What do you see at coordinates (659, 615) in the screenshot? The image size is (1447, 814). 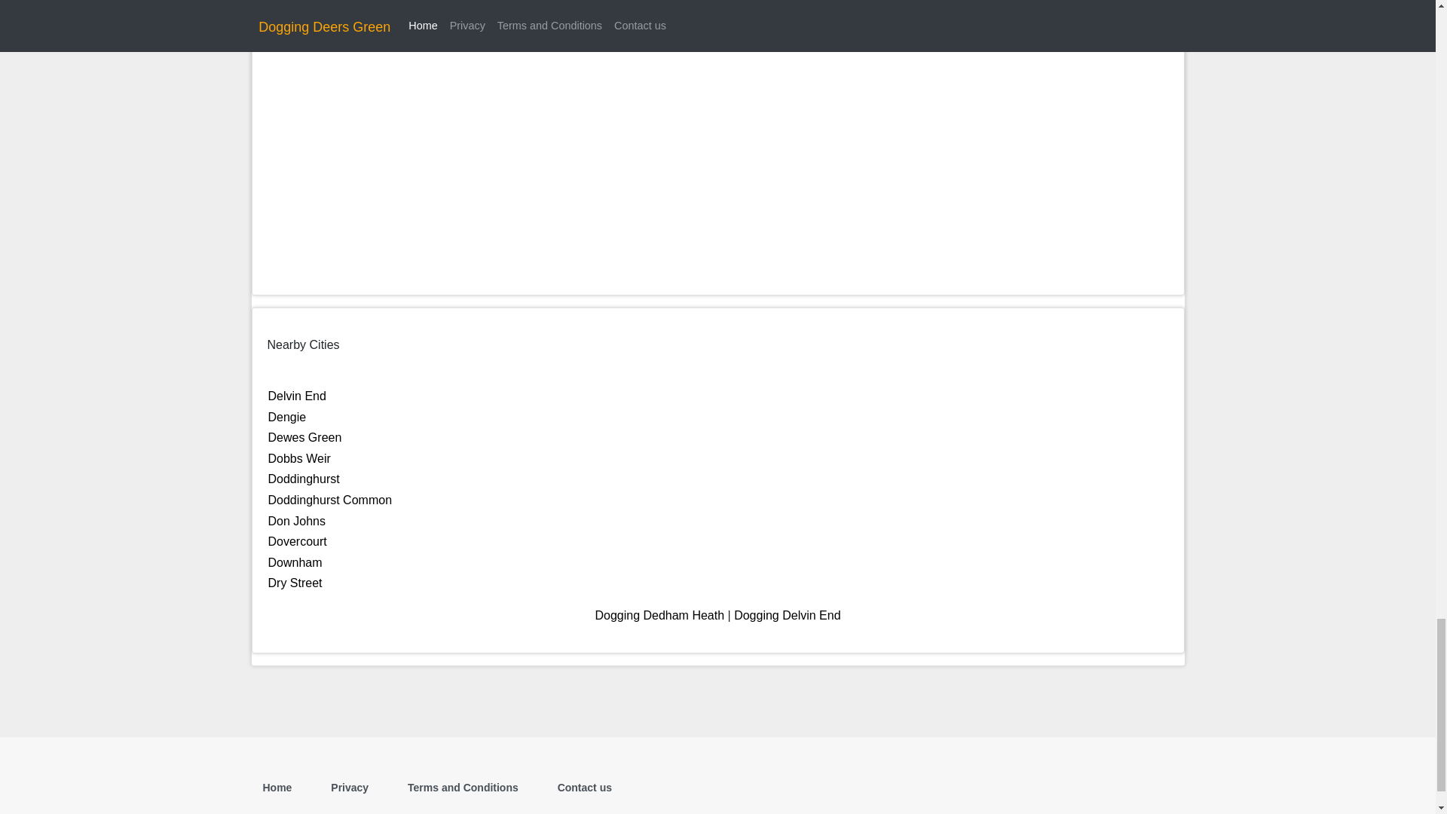 I see `Dogging Dedham Heath` at bounding box center [659, 615].